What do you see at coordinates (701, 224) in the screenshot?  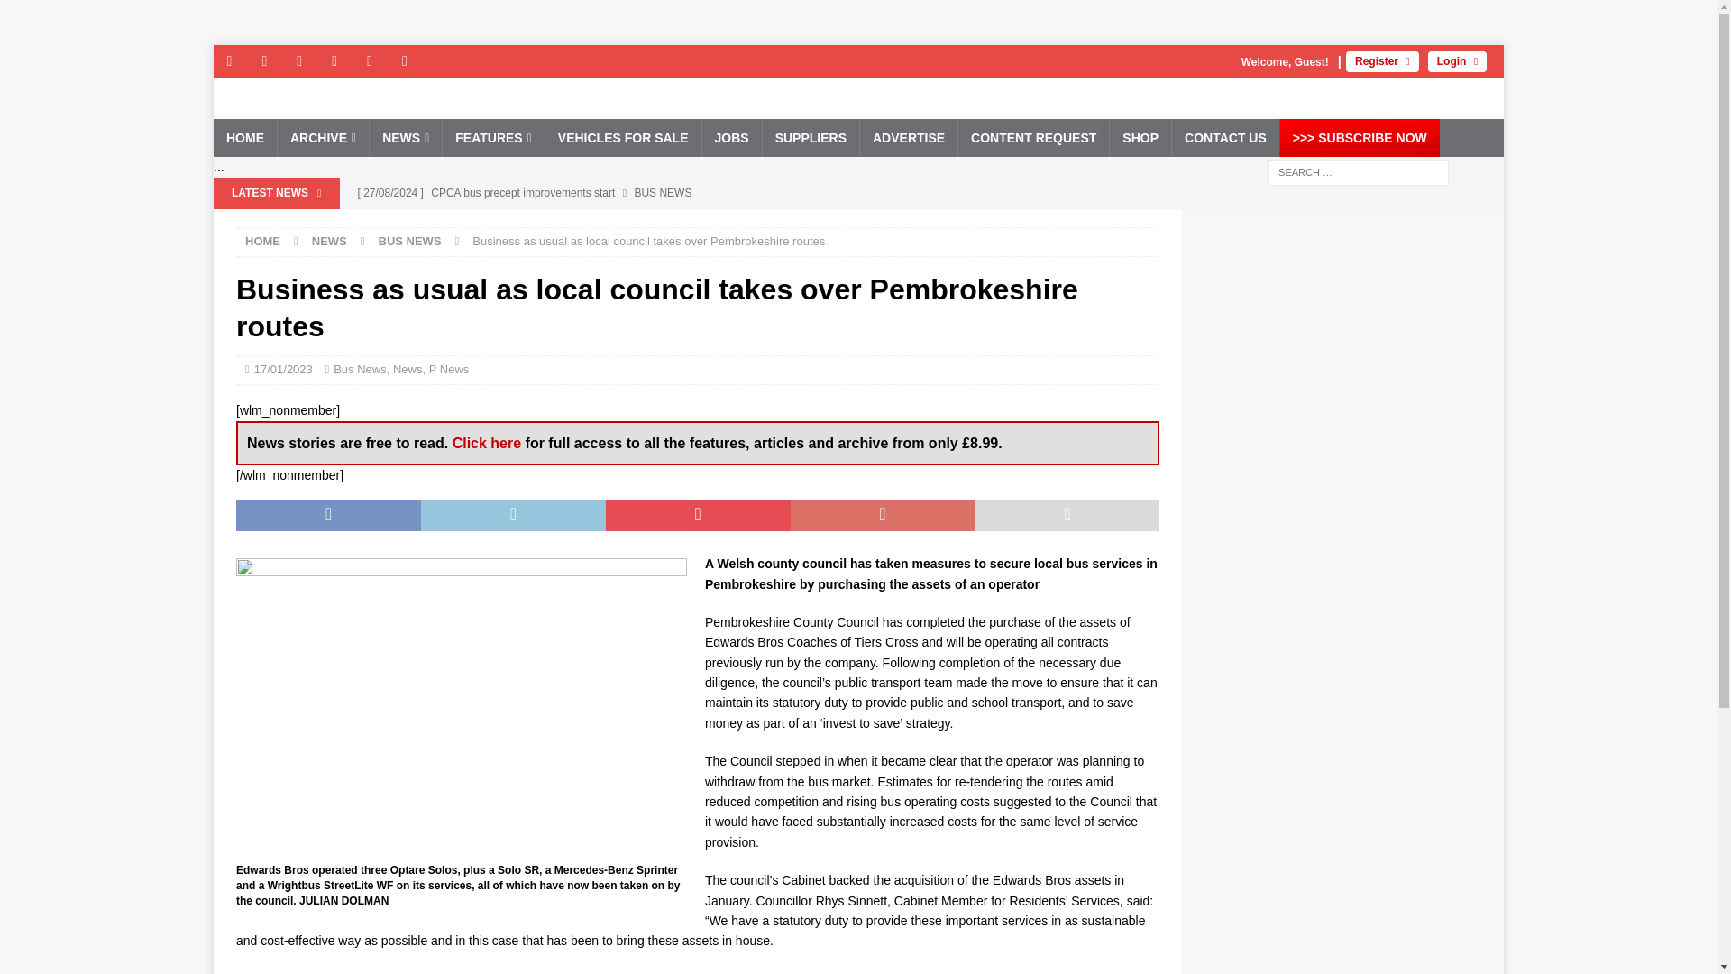 I see `Brighton upgrades bus shelters with CCTV` at bounding box center [701, 224].